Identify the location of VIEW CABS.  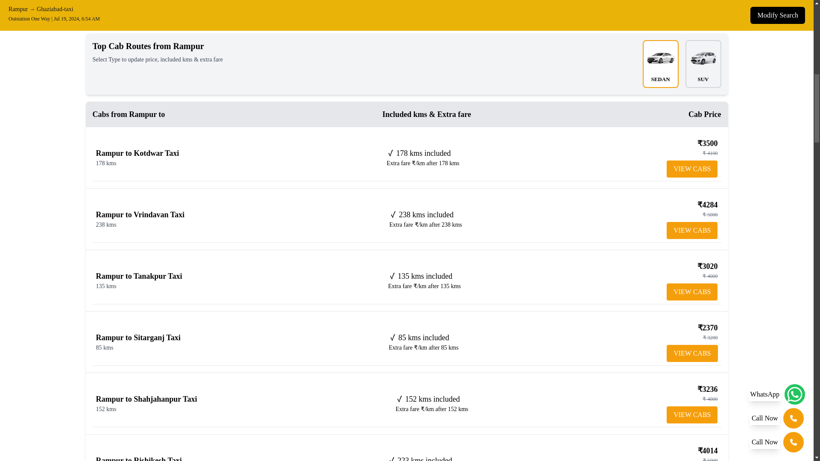
(692, 415).